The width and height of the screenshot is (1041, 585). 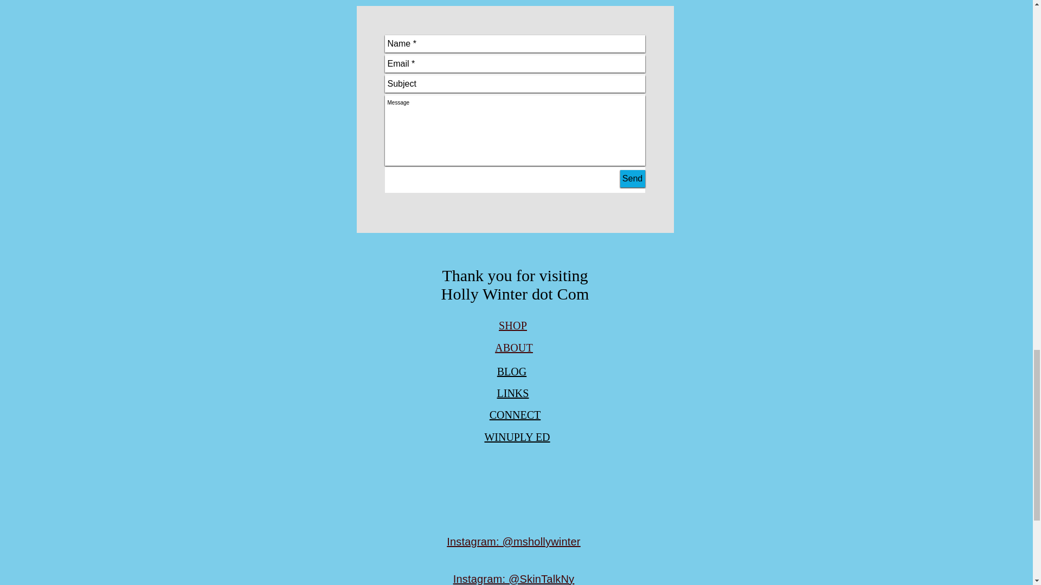 I want to click on LINKS, so click(x=513, y=393).